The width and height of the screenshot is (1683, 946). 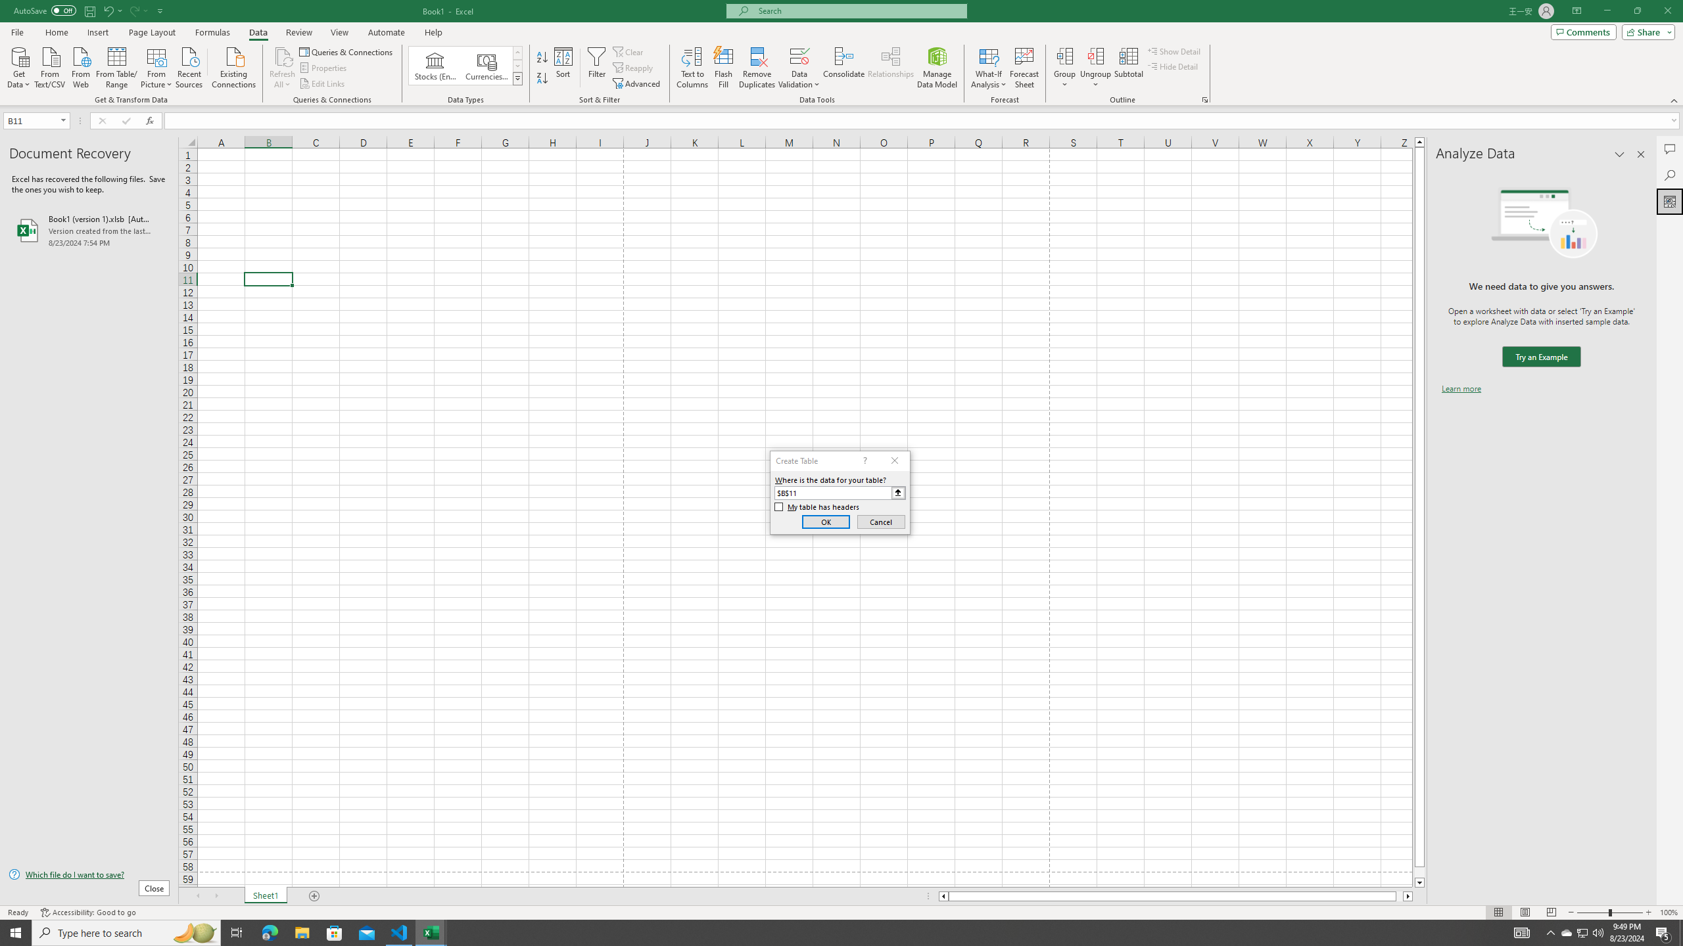 What do you see at coordinates (89, 875) in the screenshot?
I see `Which file do I want to save?` at bounding box center [89, 875].